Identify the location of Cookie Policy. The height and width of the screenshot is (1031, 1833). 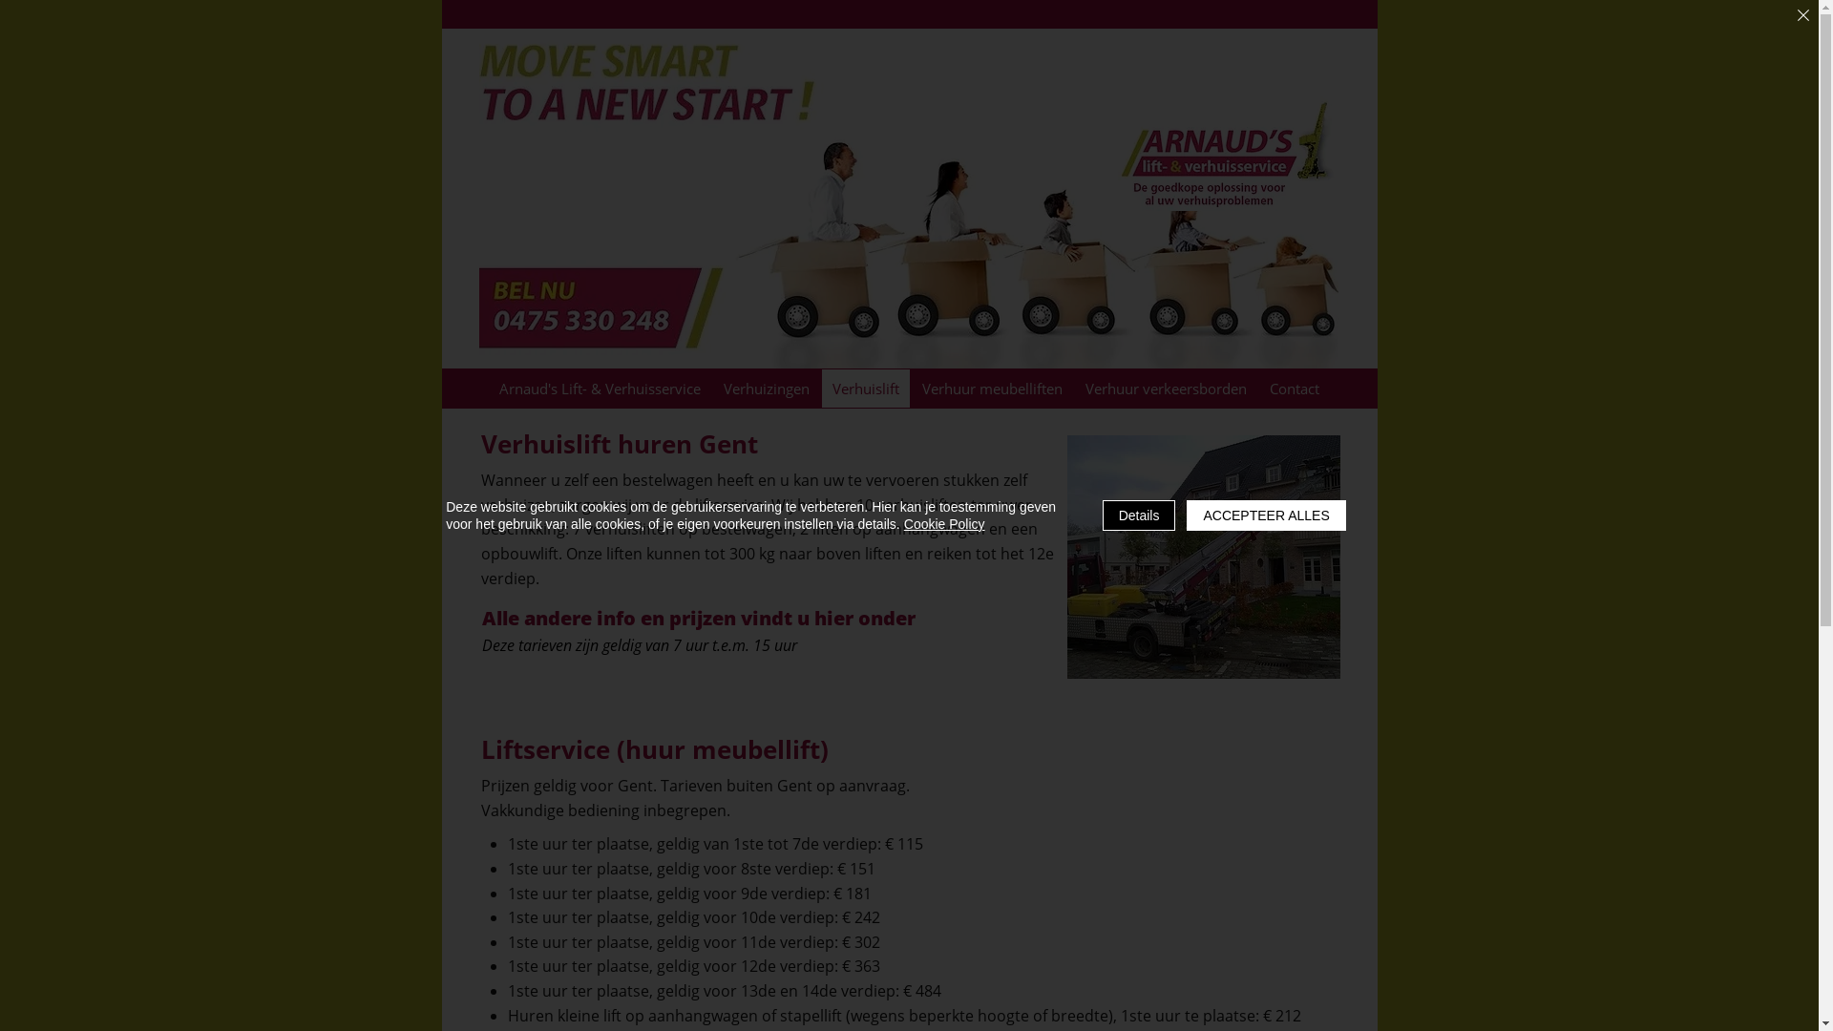
(945, 524).